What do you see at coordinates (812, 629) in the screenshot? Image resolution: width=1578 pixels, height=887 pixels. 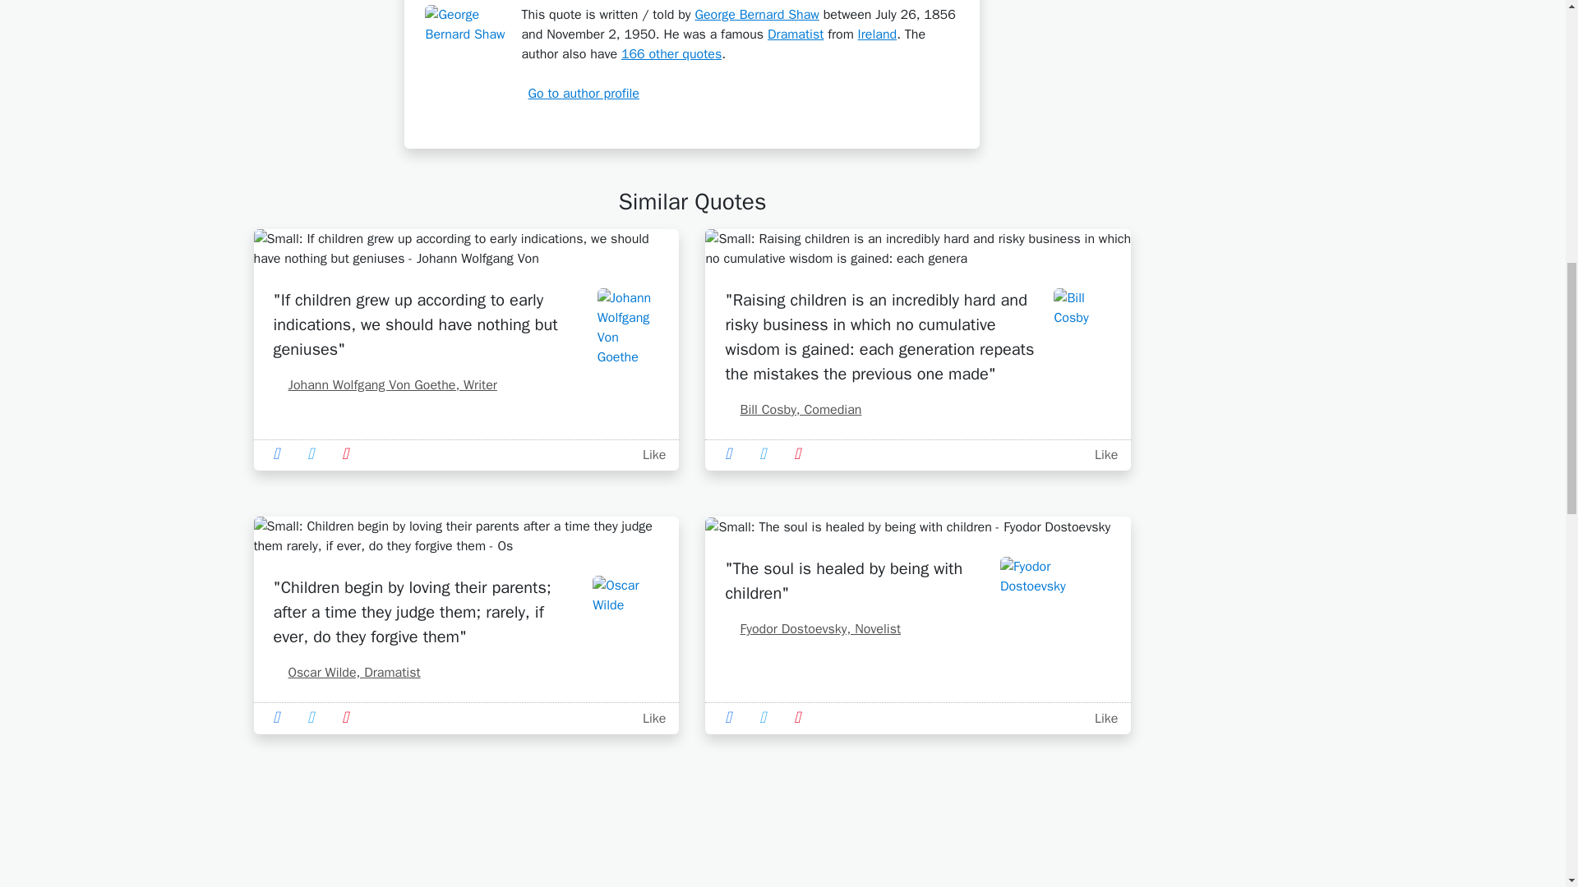 I see `Fyodor Dostoevsky, Novelist` at bounding box center [812, 629].